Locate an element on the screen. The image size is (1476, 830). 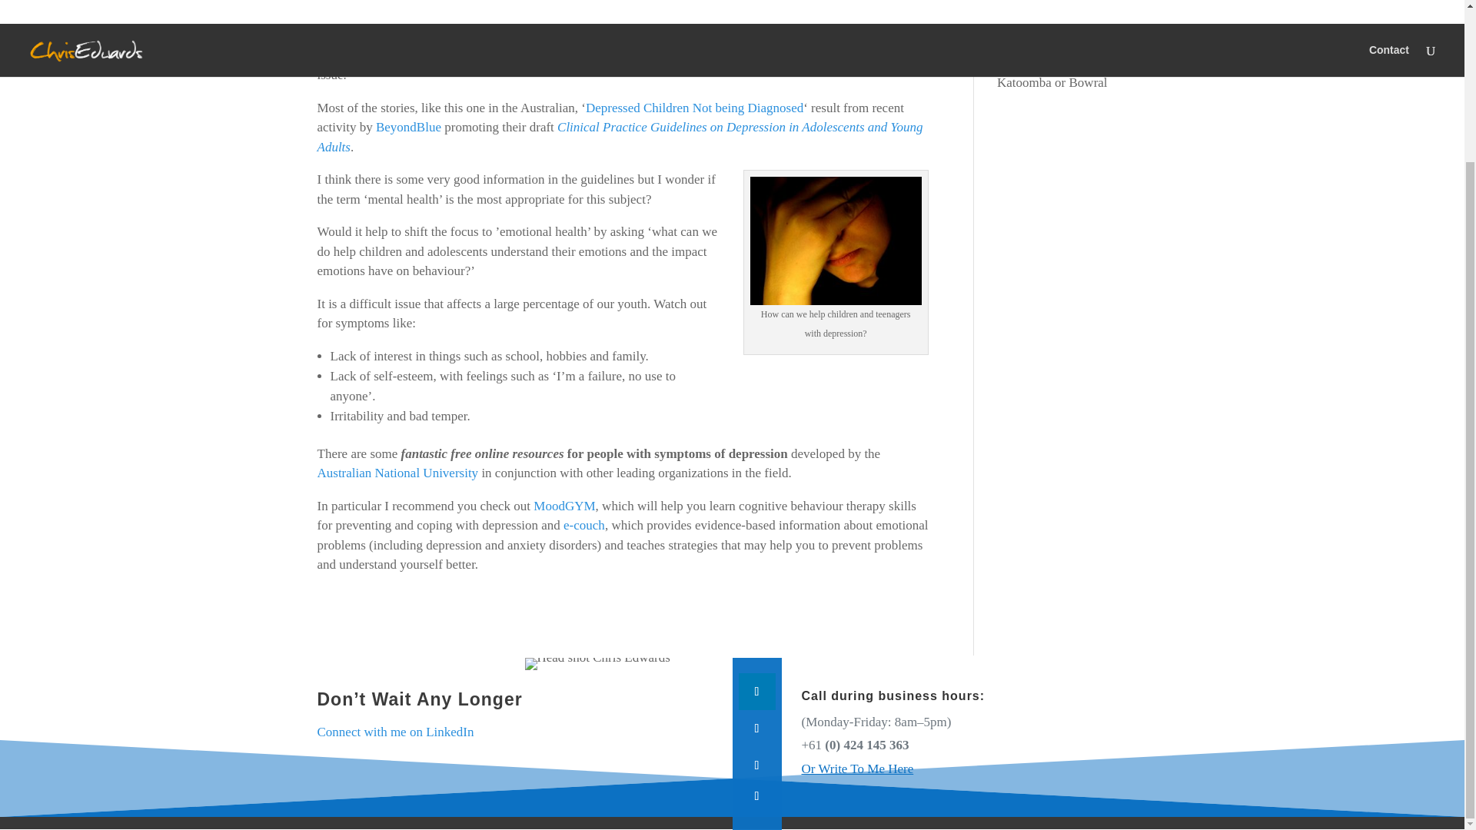
Follow on LinkedIn is located at coordinates (756, 692).